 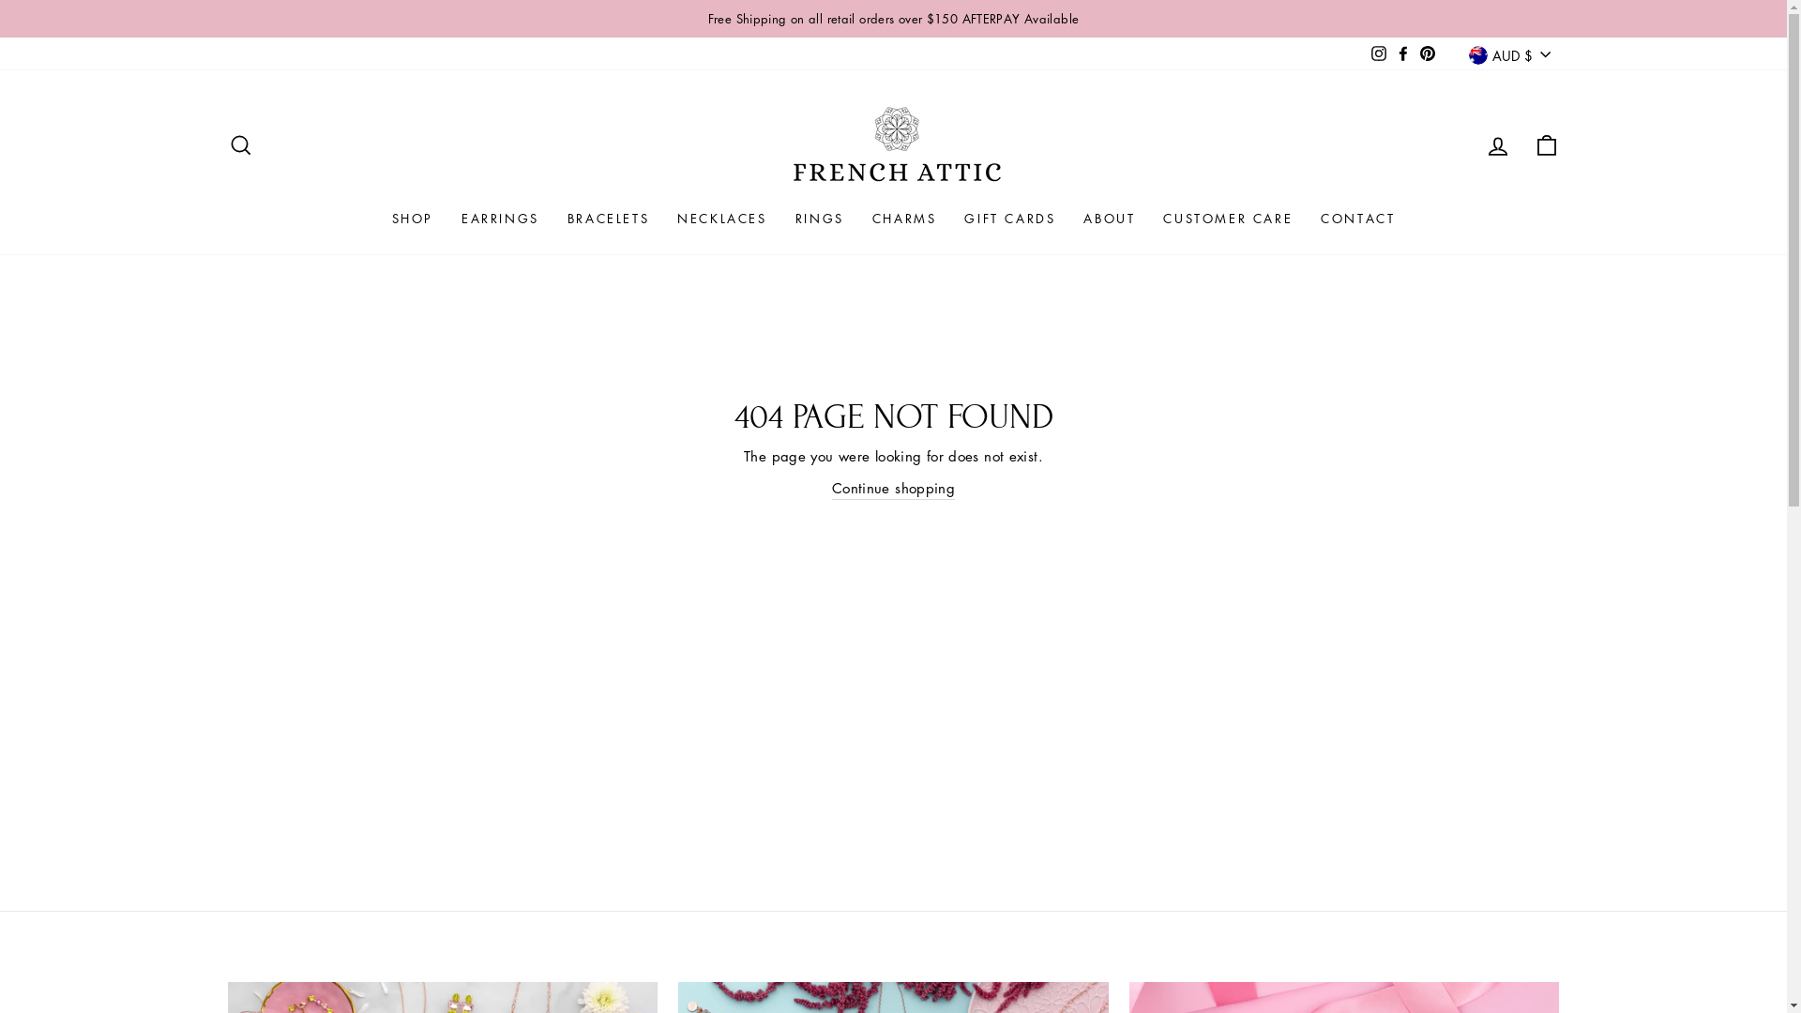 I want to click on RINGS, so click(x=820, y=219).